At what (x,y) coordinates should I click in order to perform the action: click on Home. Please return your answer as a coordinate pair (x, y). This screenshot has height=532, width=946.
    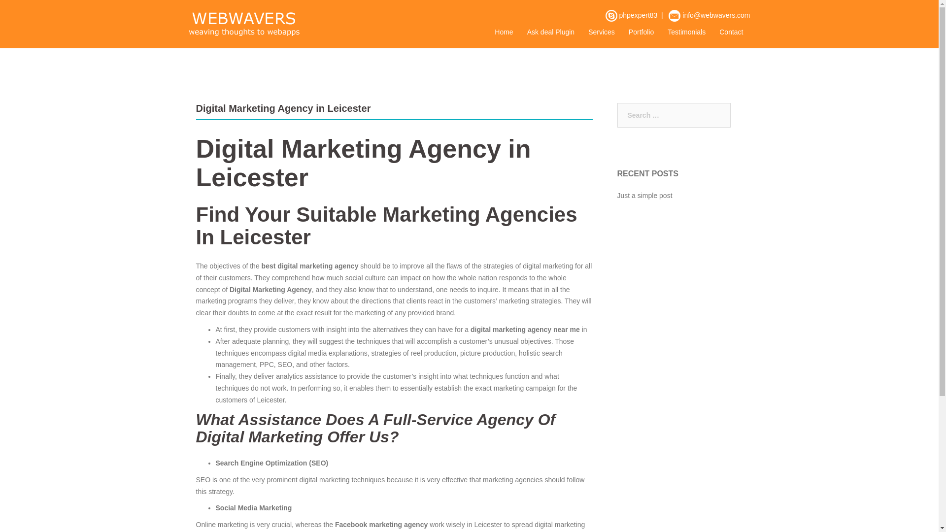
    Looking at the image, I should click on (504, 33).